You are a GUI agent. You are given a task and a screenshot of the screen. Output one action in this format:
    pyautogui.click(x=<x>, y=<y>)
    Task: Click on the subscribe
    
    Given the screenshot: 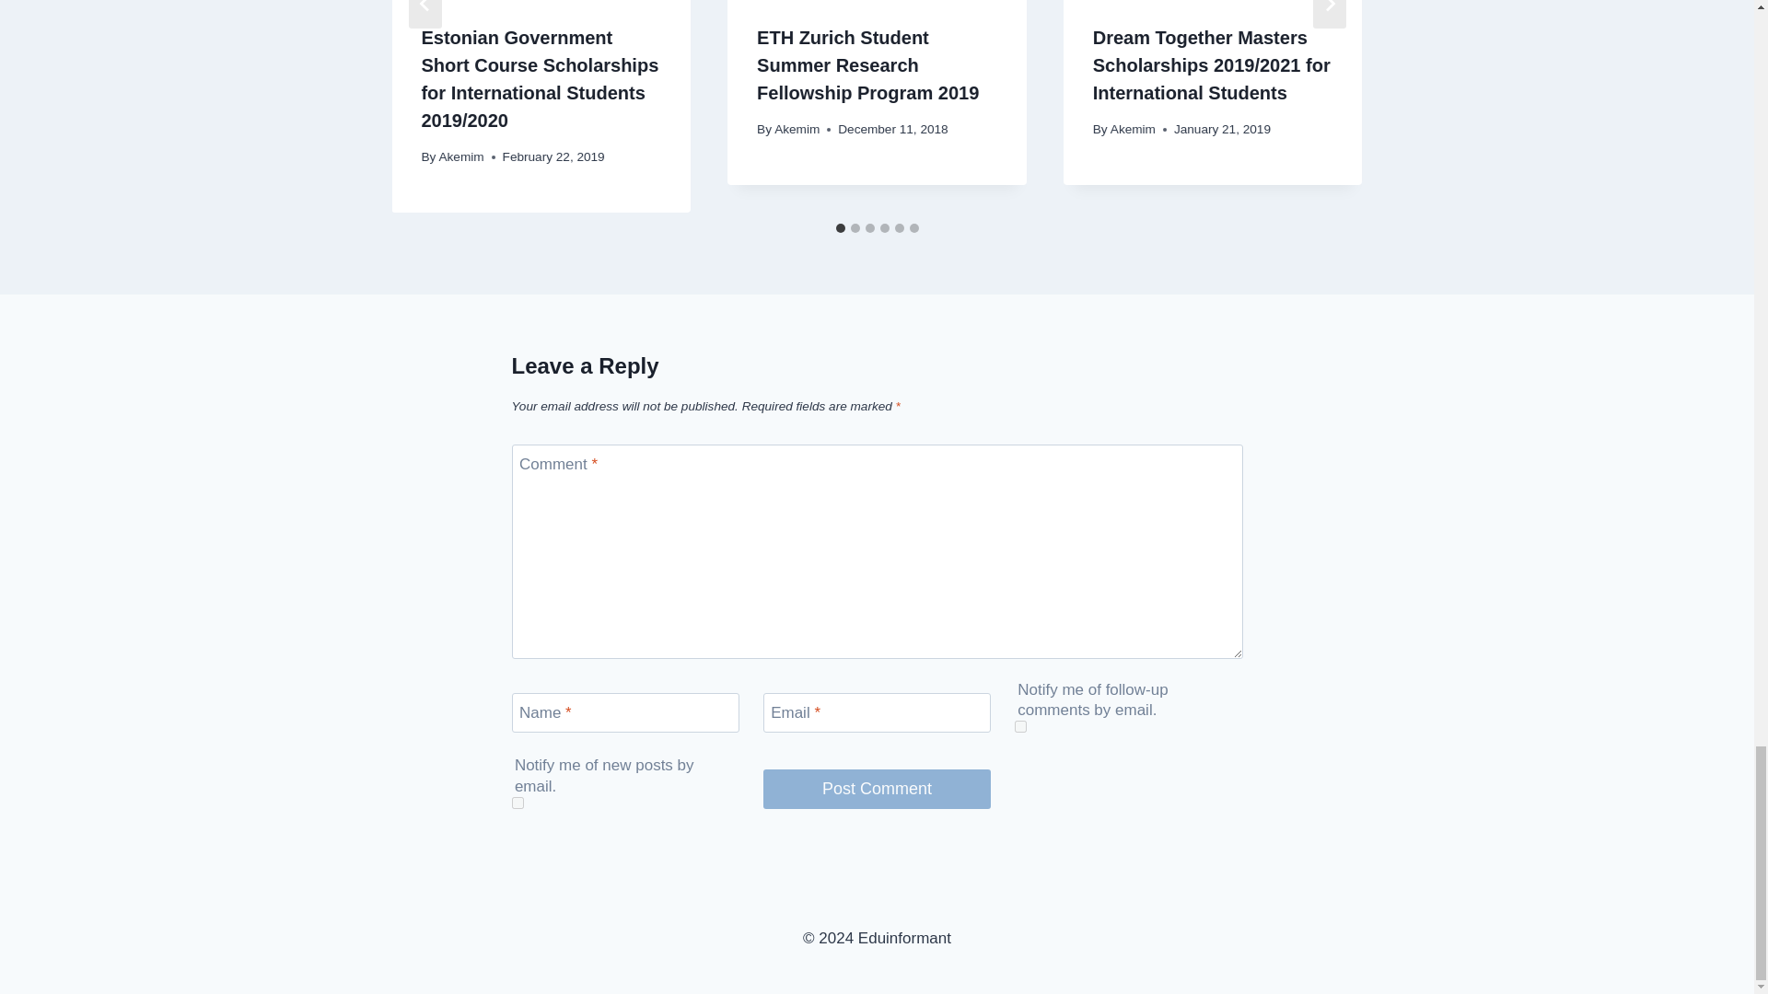 What is the action you would take?
    pyautogui.click(x=1020, y=726)
    